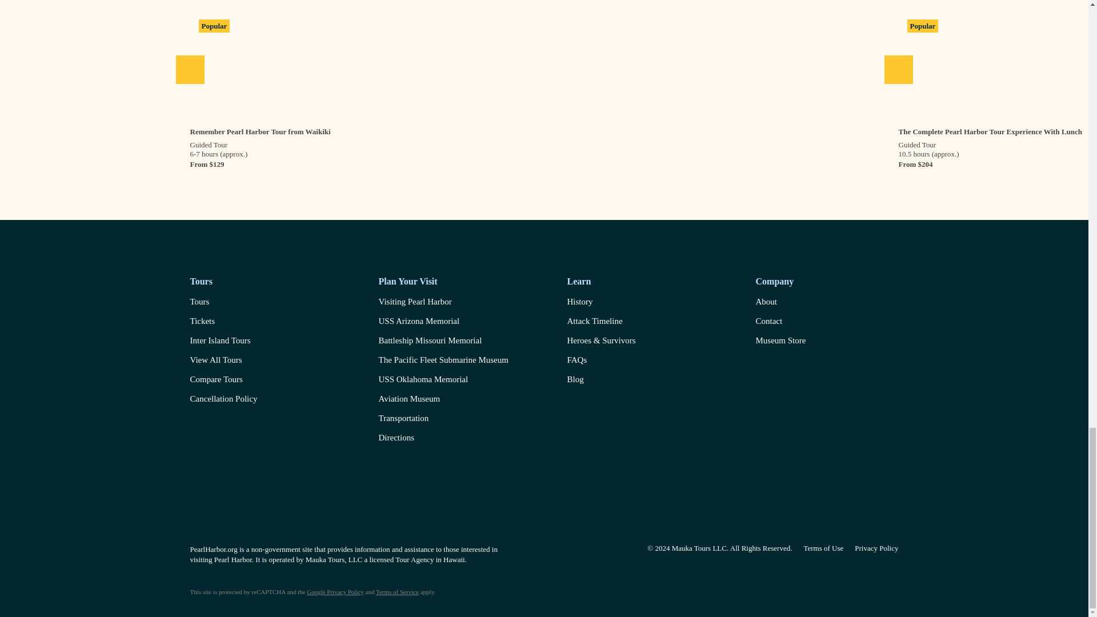  What do you see at coordinates (544, 64) in the screenshot?
I see `Popular` at bounding box center [544, 64].